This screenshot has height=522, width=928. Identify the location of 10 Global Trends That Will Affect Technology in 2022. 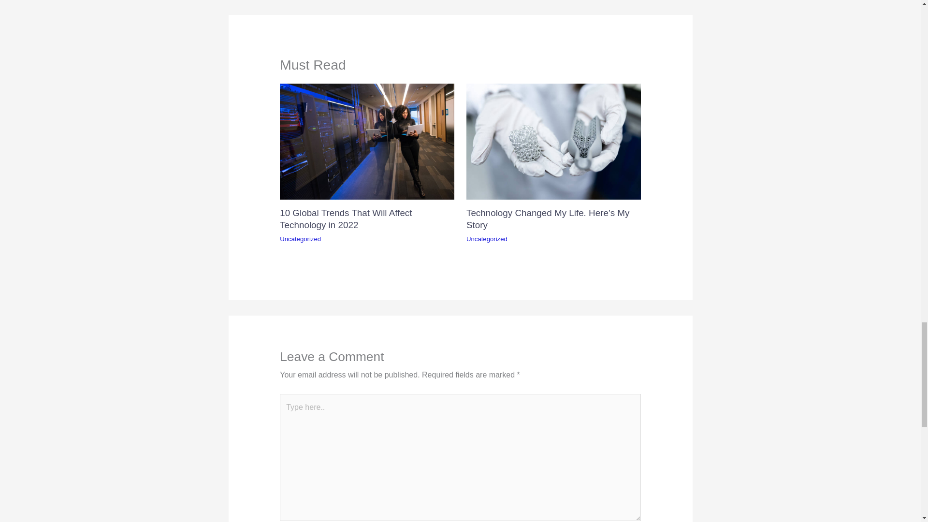
(346, 218).